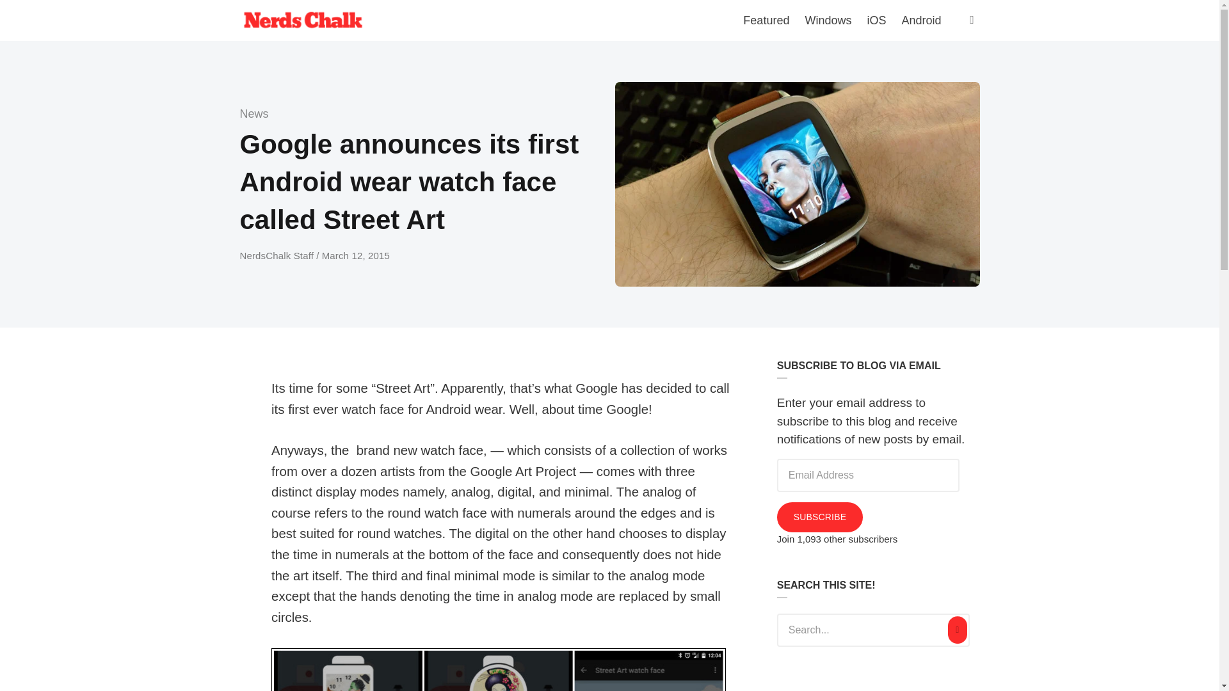 The width and height of the screenshot is (1229, 691). What do you see at coordinates (828, 20) in the screenshot?
I see `Windows` at bounding box center [828, 20].